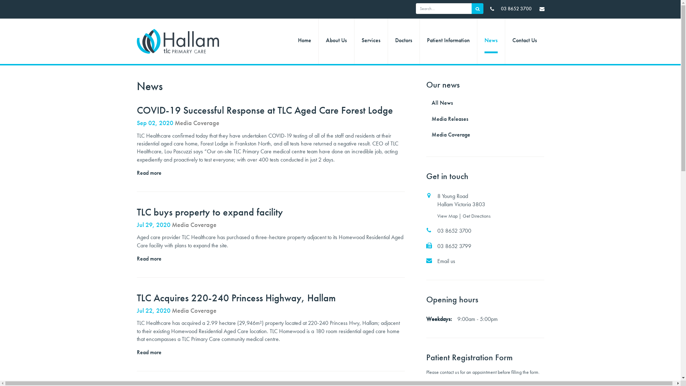  What do you see at coordinates (525, 41) in the screenshot?
I see `Contact Us` at bounding box center [525, 41].